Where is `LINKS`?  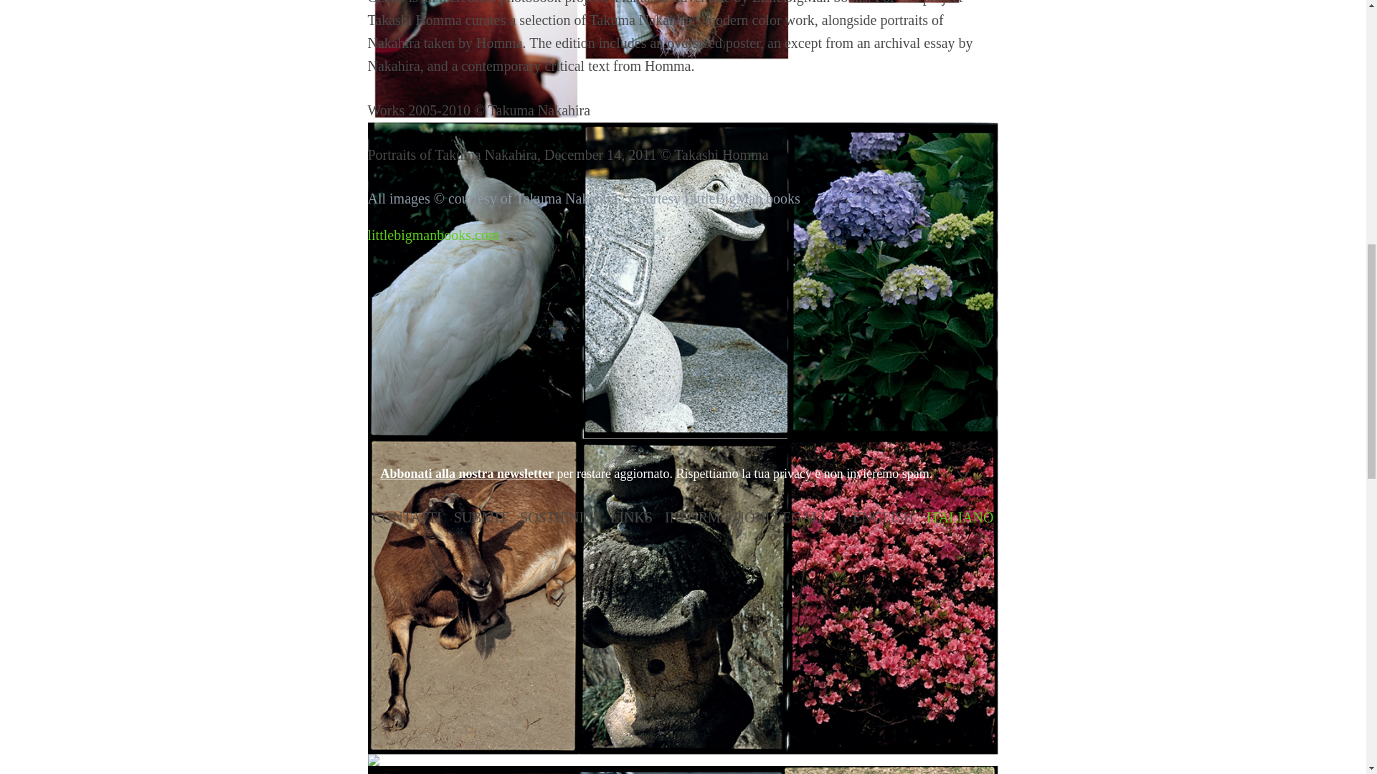
LINKS is located at coordinates (631, 517).